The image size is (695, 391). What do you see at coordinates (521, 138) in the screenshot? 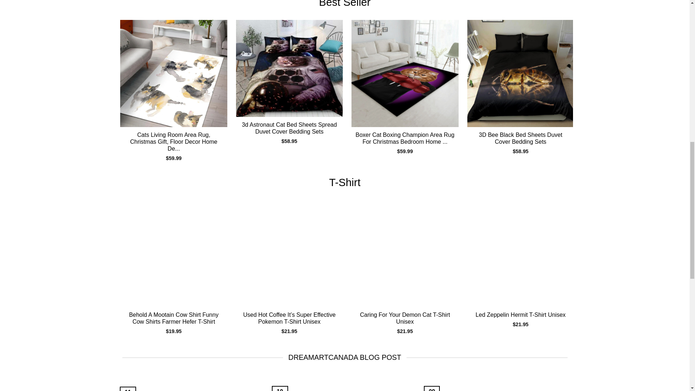
I see `3D Bee Black Bed Sheets Duvet Cover Bedding Sets` at bounding box center [521, 138].